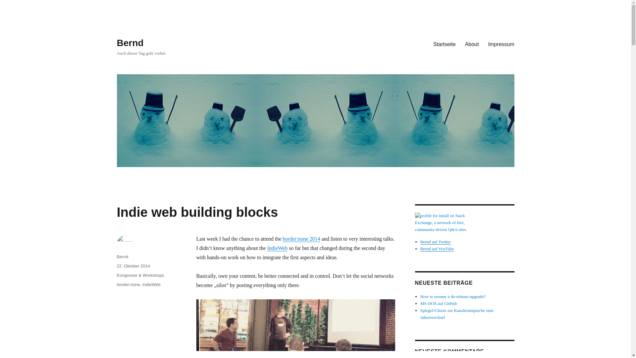 The image size is (636, 358). What do you see at coordinates (501, 44) in the screenshot?
I see `Impressum` at bounding box center [501, 44].